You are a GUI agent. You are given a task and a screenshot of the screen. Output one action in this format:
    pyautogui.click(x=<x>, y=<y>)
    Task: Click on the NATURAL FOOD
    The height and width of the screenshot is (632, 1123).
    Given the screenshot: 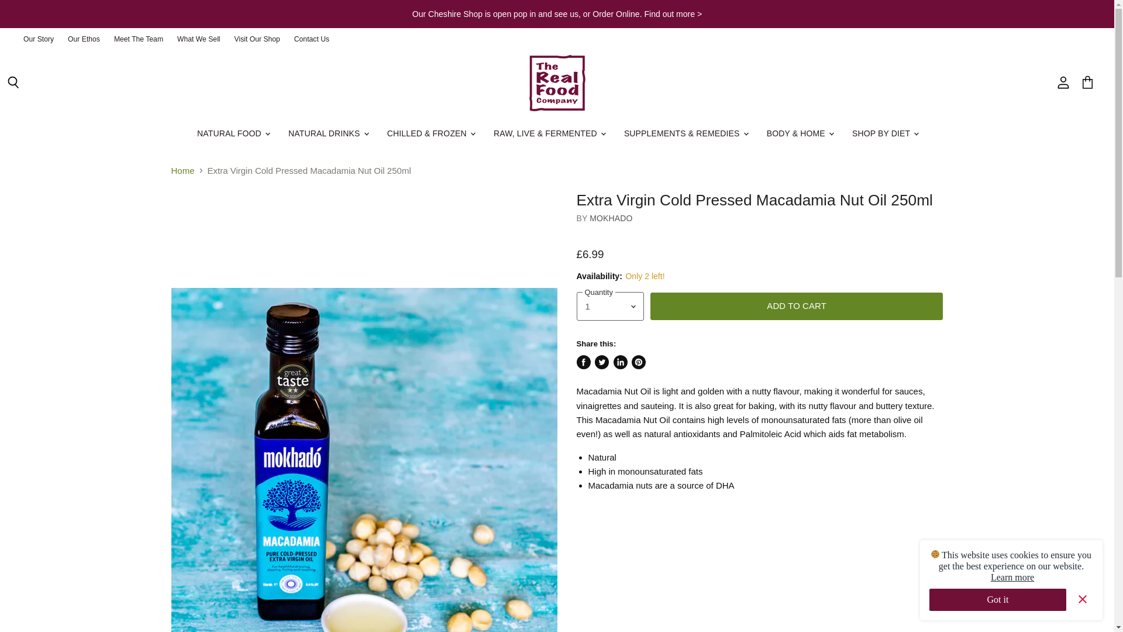 What is the action you would take?
    pyautogui.click(x=233, y=133)
    